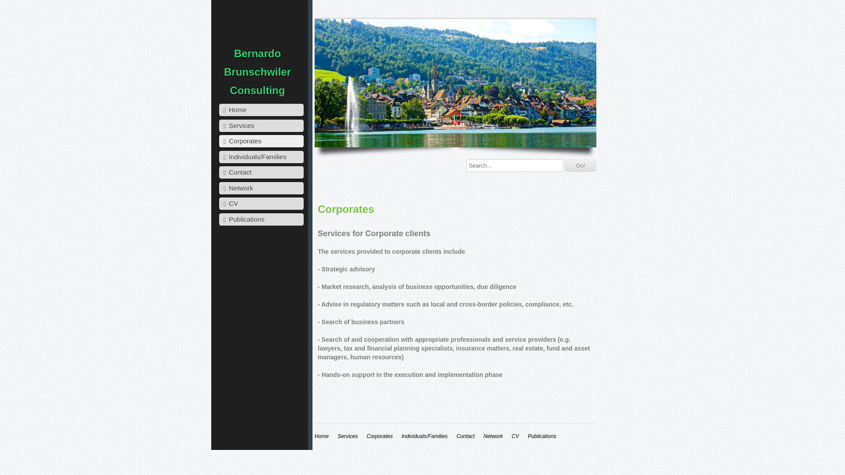  I want to click on Contact, so click(466, 436).